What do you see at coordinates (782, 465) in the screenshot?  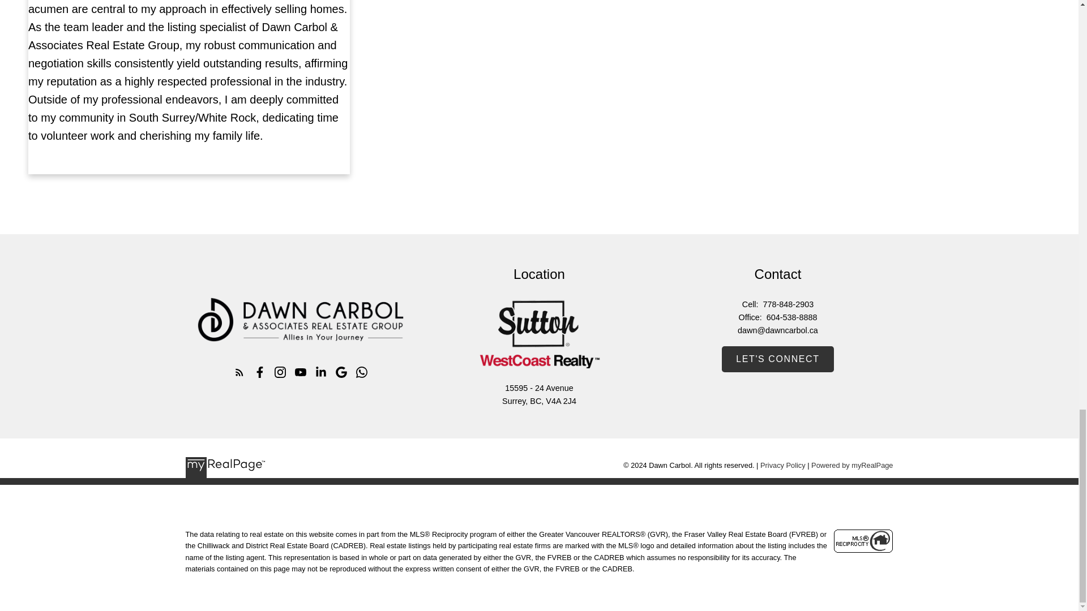 I see `Privacy Policy` at bounding box center [782, 465].